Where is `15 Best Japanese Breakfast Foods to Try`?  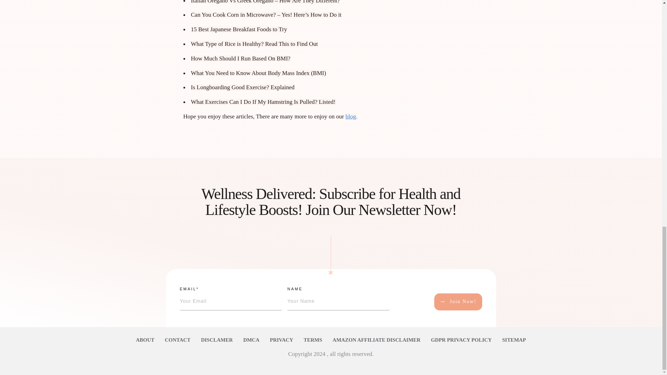 15 Best Japanese Breakfast Foods to Try is located at coordinates (239, 29).